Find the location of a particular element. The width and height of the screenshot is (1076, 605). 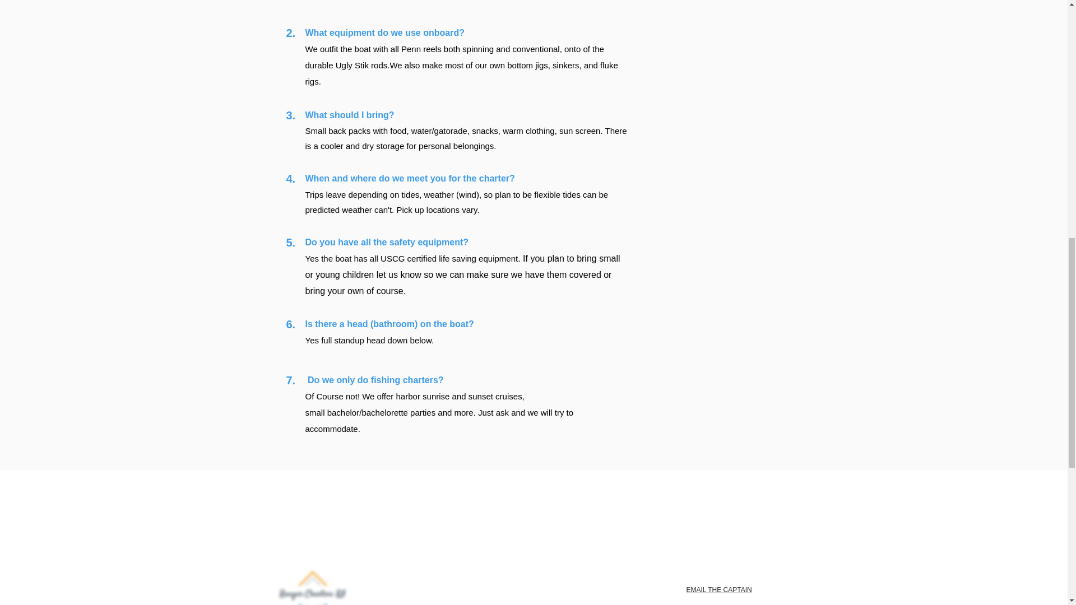

EMAIL THE CAPTAIN is located at coordinates (718, 589).